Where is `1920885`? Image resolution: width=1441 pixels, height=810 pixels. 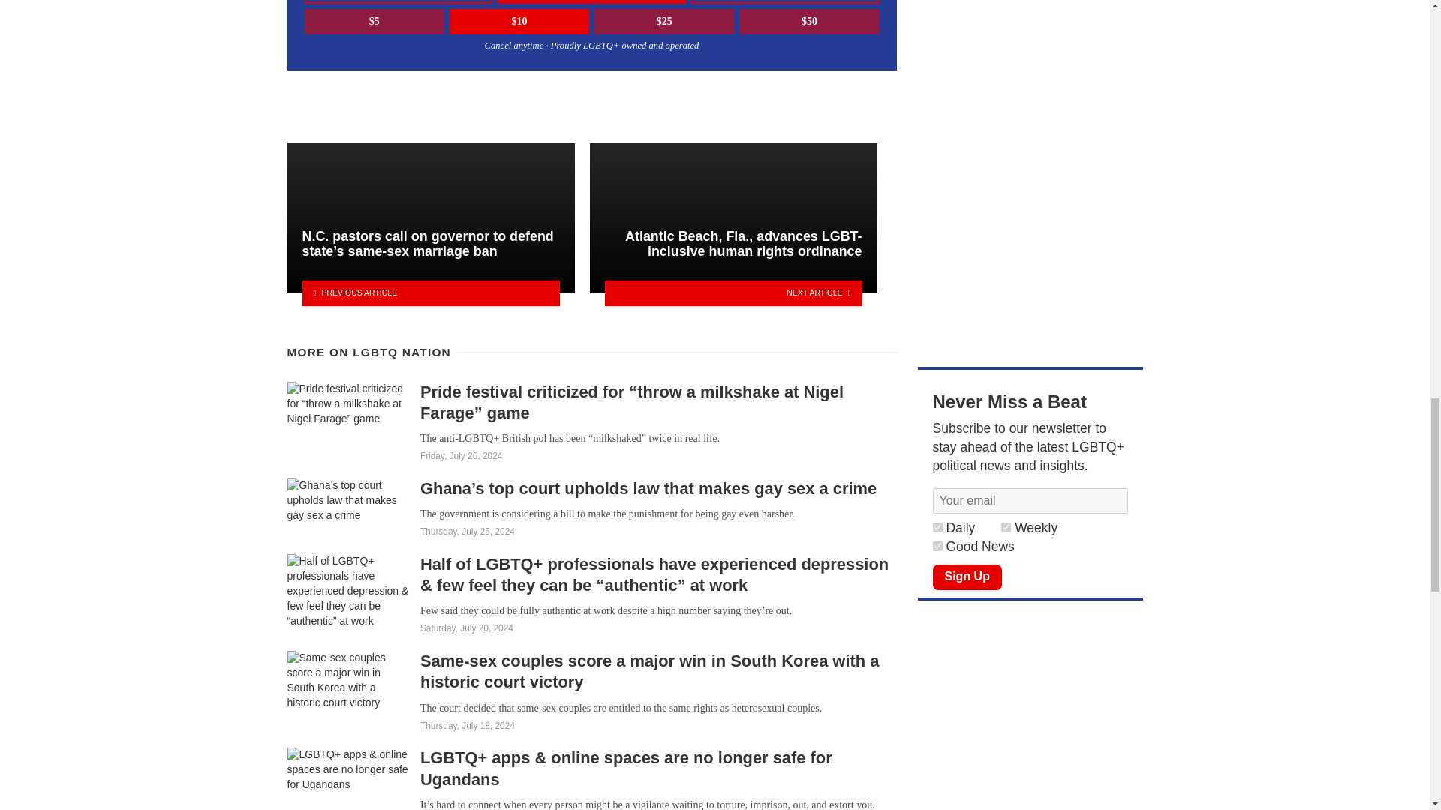
1920885 is located at coordinates (937, 526).